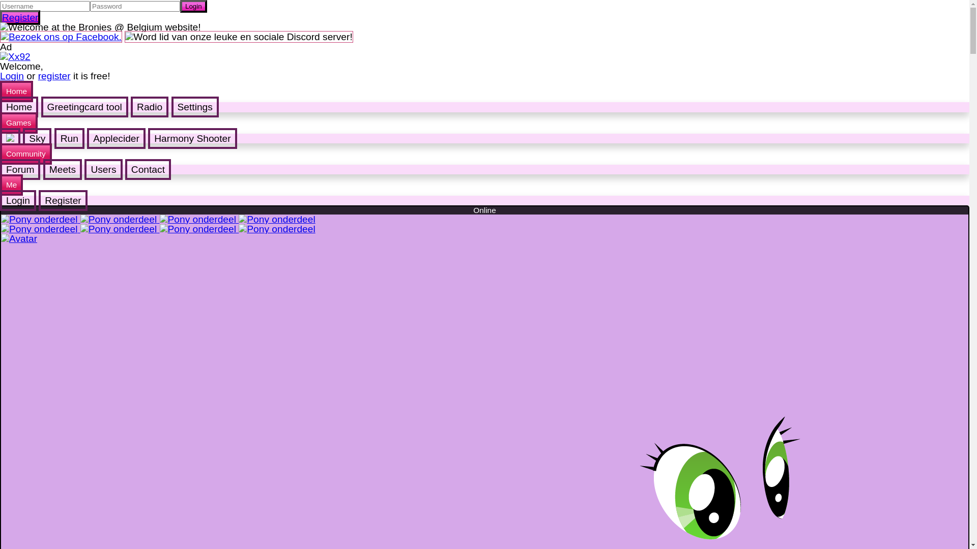  Describe the element at coordinates (19, 107) in the screenshot. I see `Home` at that location.